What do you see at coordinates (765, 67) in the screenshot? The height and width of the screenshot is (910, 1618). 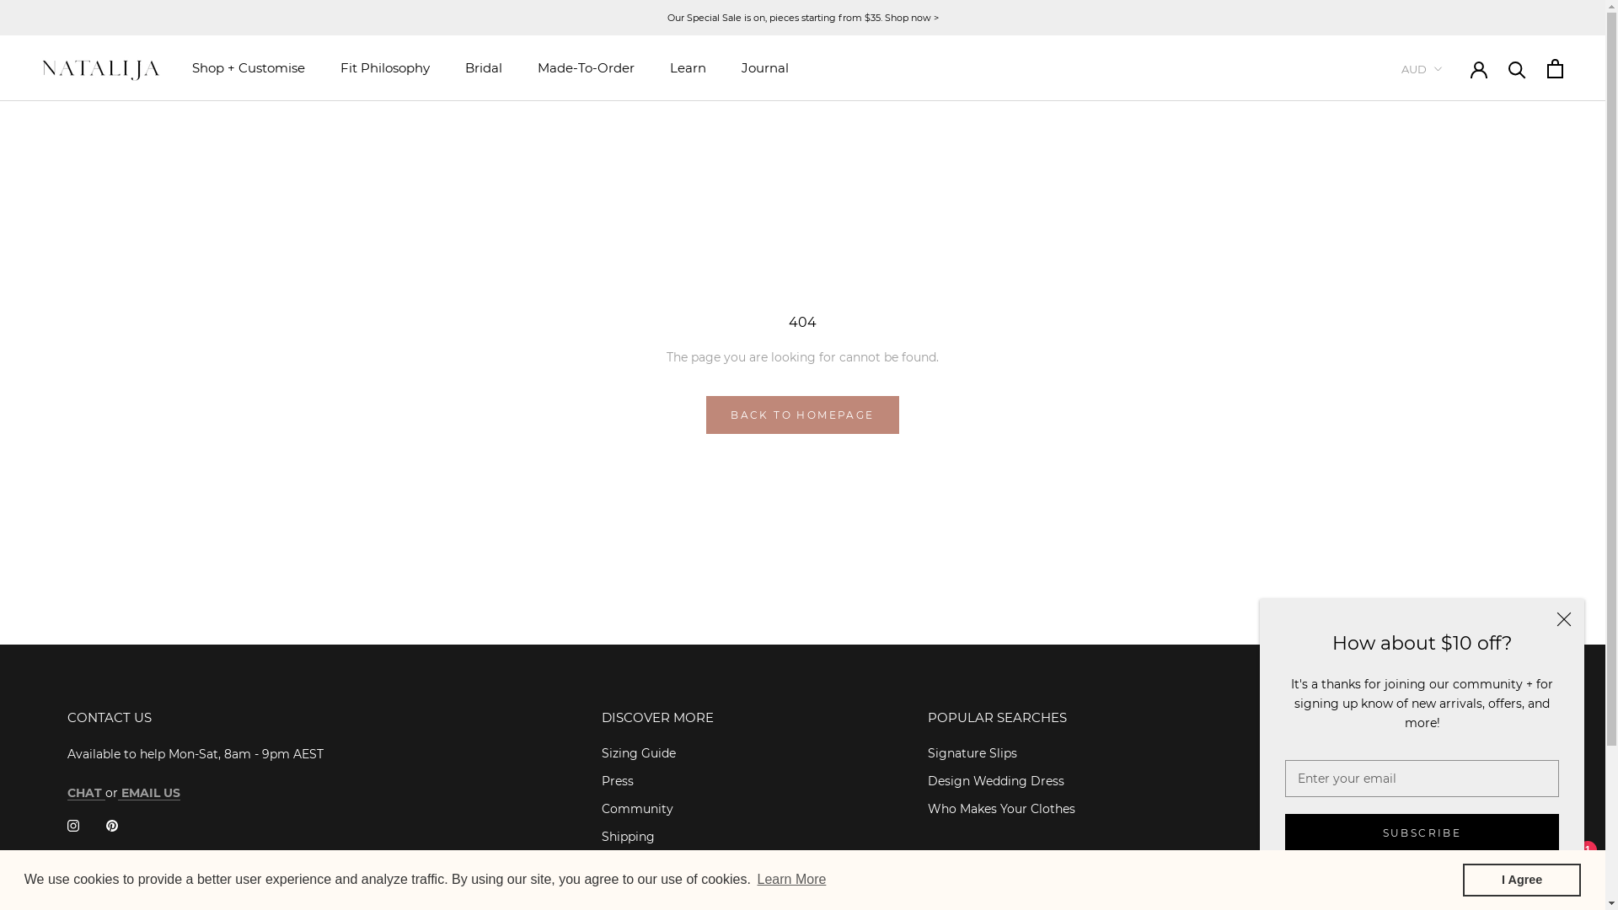 I see `Journal
Journal` at bounding box center [765, 67].